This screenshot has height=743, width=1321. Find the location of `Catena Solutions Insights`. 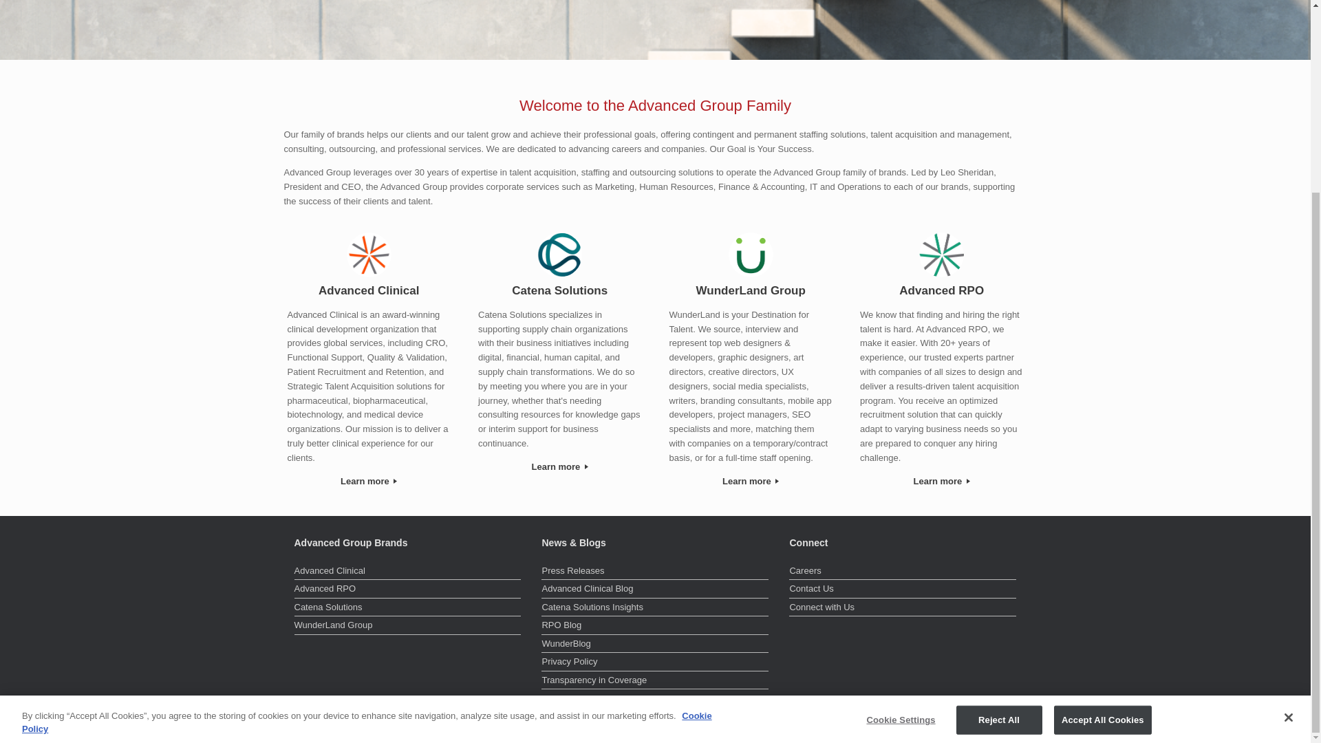

Catena Solutions Insights is located at coordinates (655, 608).